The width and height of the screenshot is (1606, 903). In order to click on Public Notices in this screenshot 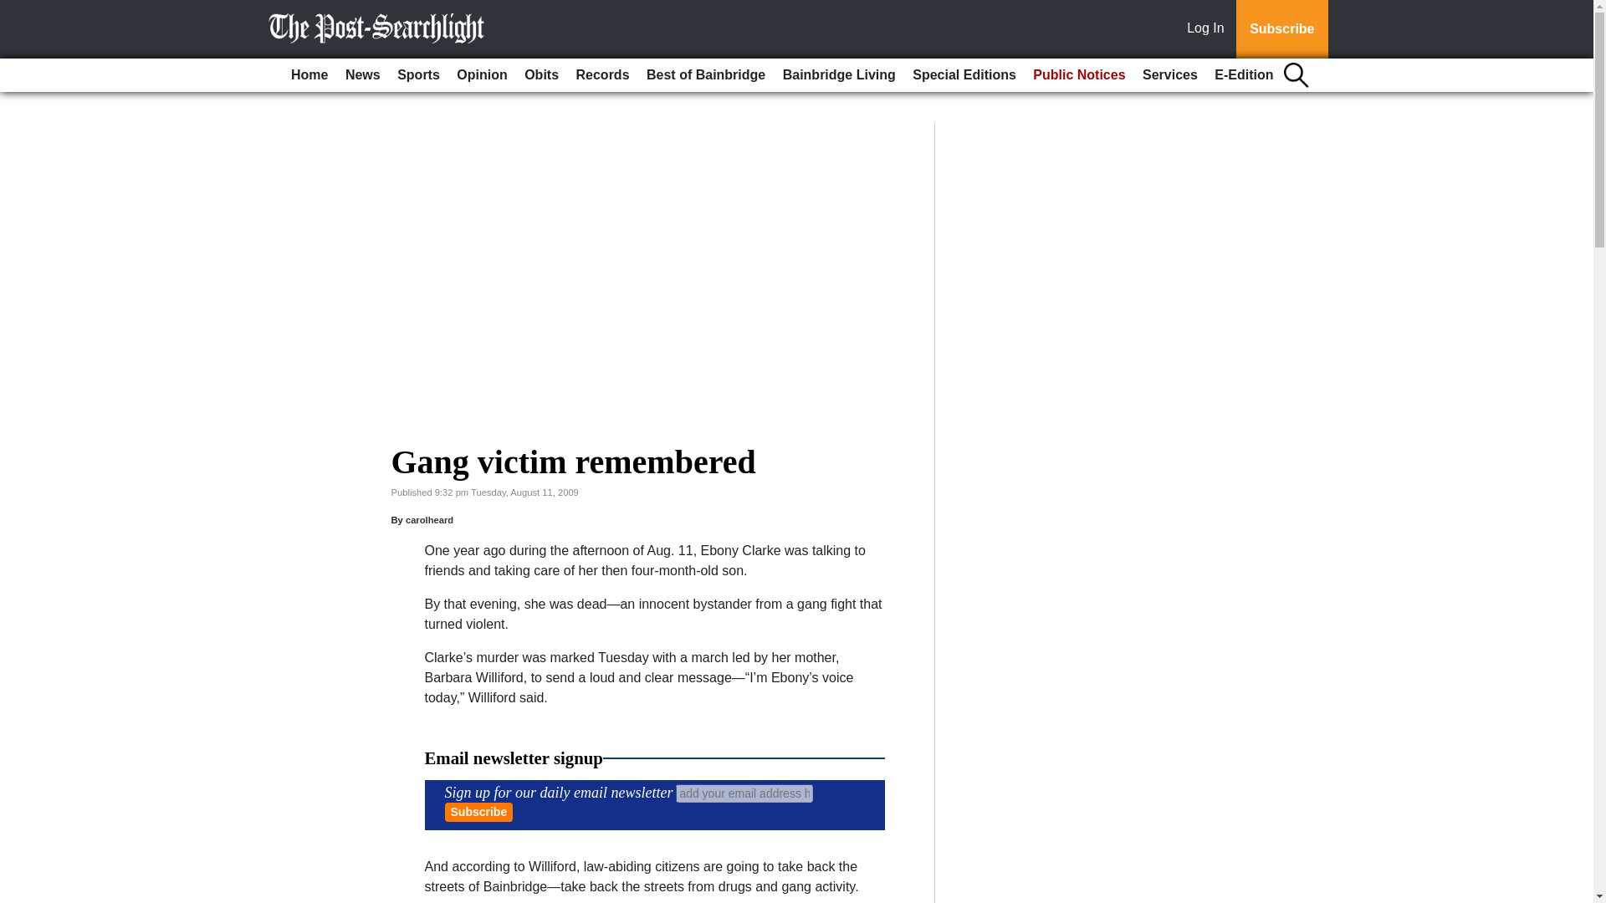, I will do `click(1079, 75)`.